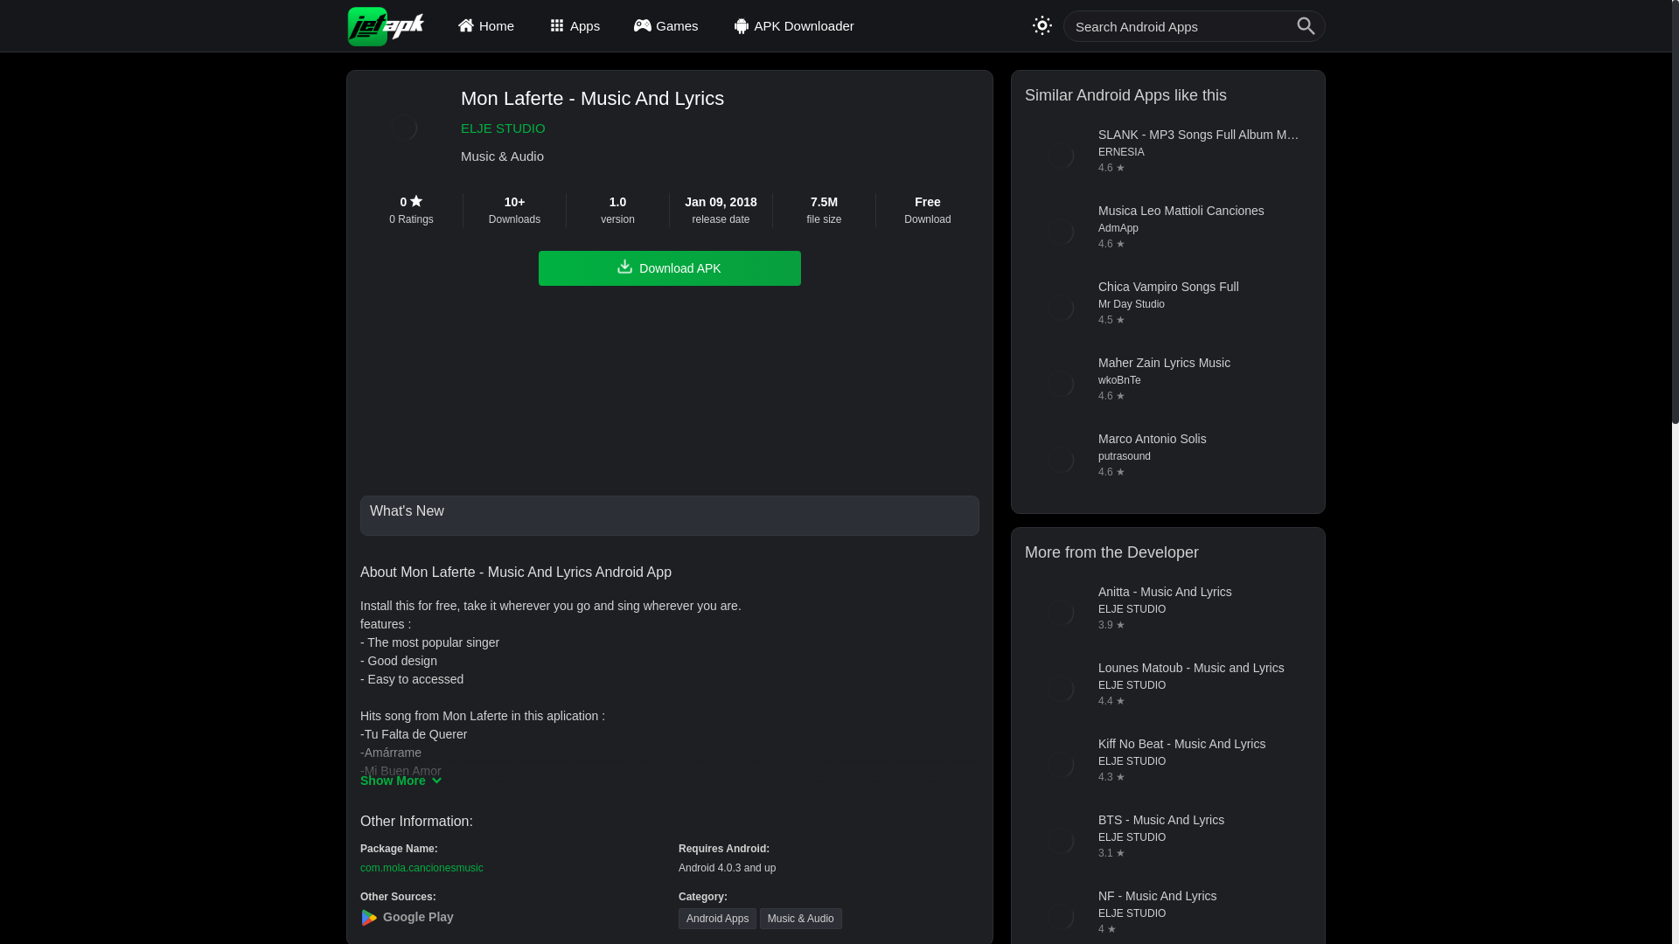  Describe the element at coordinates (668, 25) in the screenshot. I see `Games` at that location.